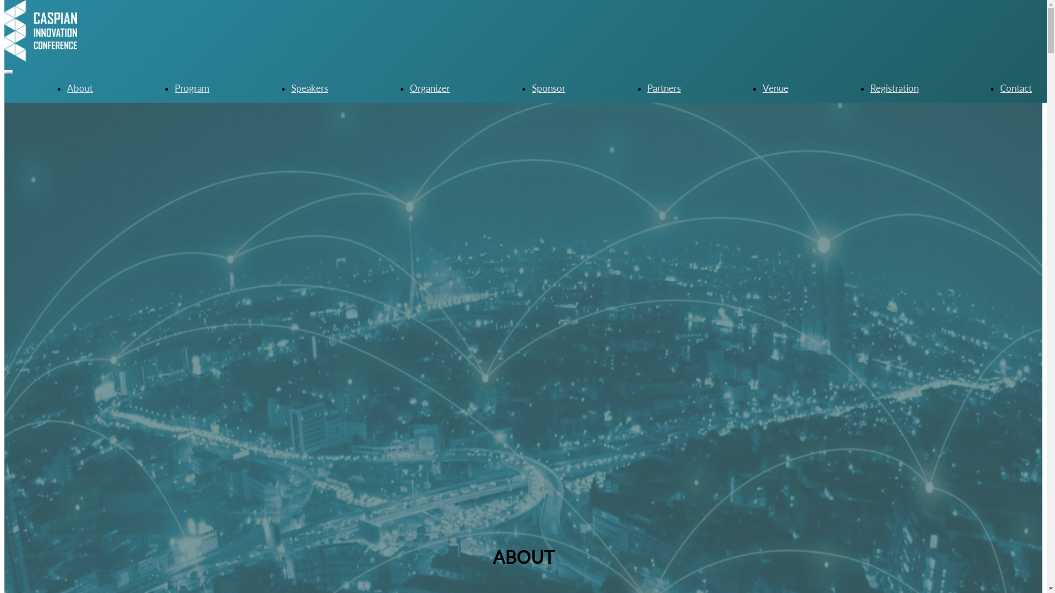  Describe the element at coordinates (664, 88) in the screenshot. I see `Partners` at that location.